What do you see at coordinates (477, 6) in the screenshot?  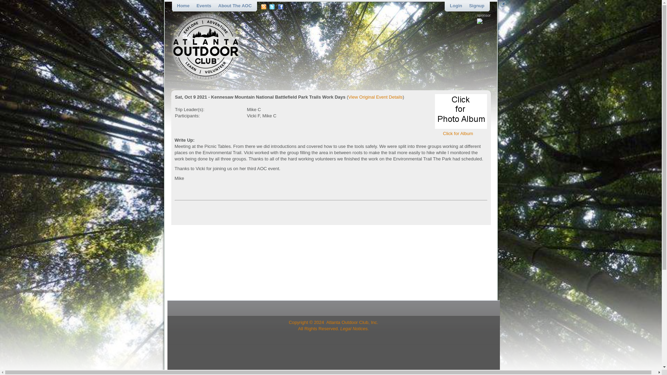 I see `Signup` at bounding box center [477, 6].